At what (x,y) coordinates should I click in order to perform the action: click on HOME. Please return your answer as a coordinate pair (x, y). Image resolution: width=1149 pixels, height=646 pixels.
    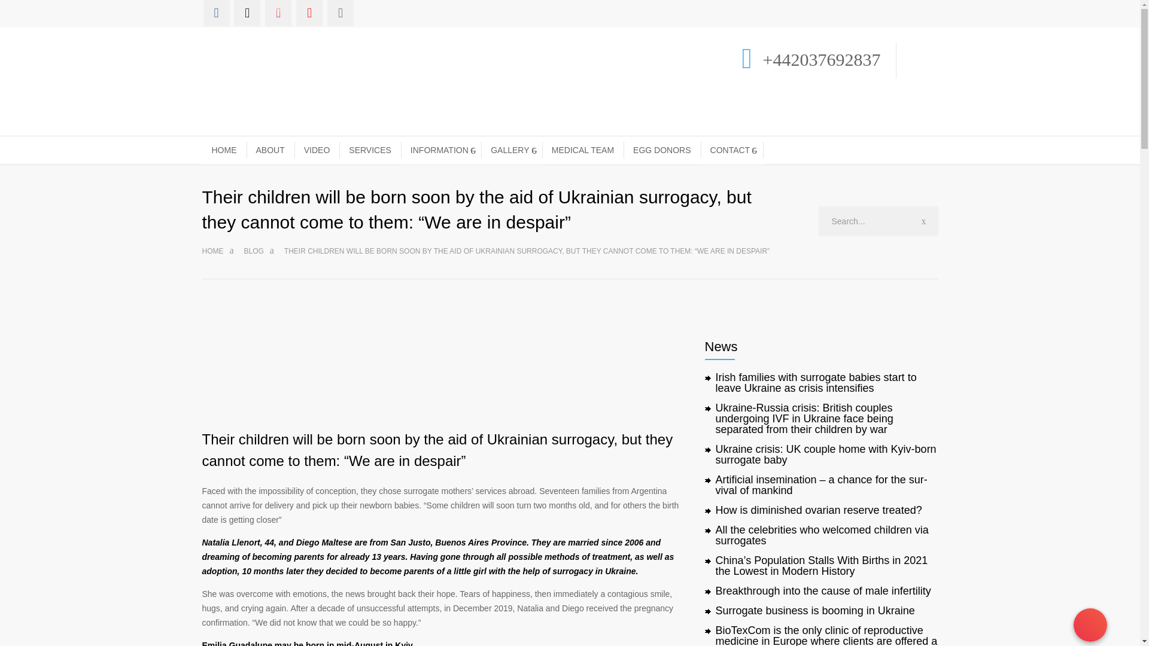
    Looking at the image, I should click on (224, 150).